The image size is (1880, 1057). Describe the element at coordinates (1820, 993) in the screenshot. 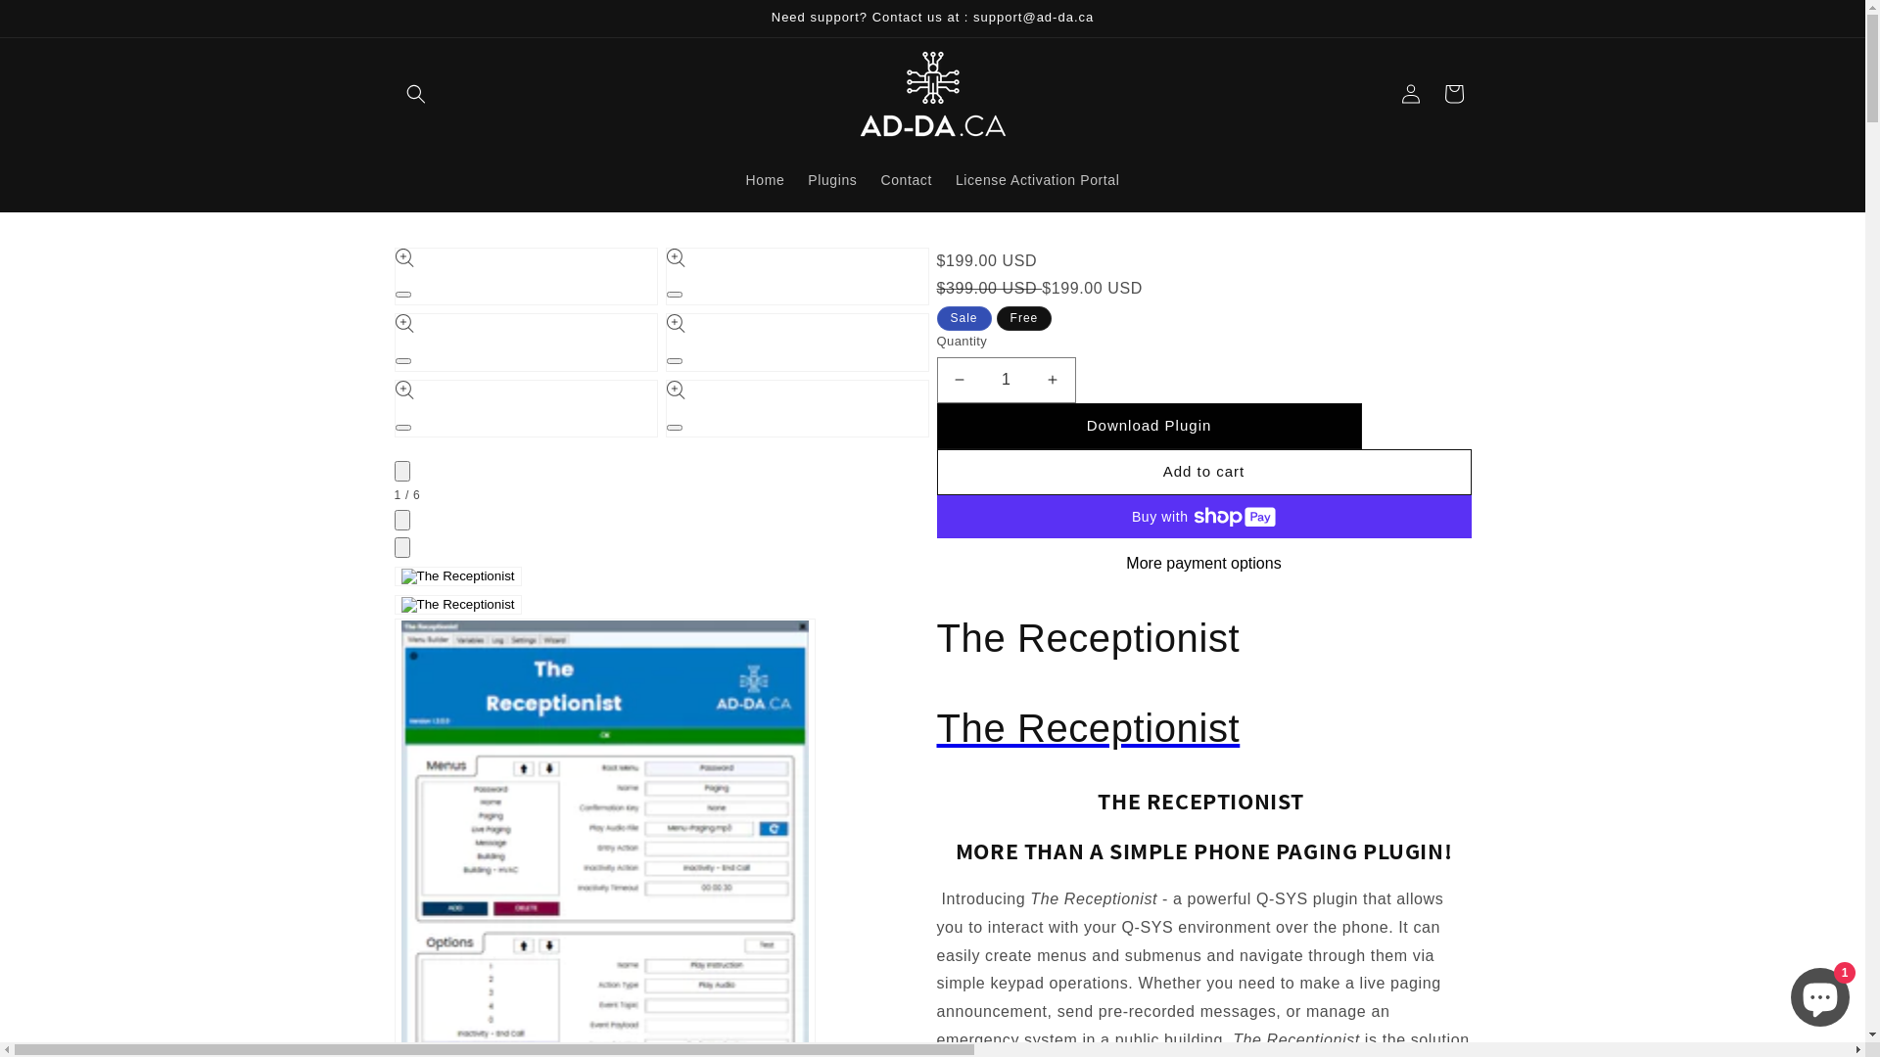

I see `Shopify online store chat` at that location.